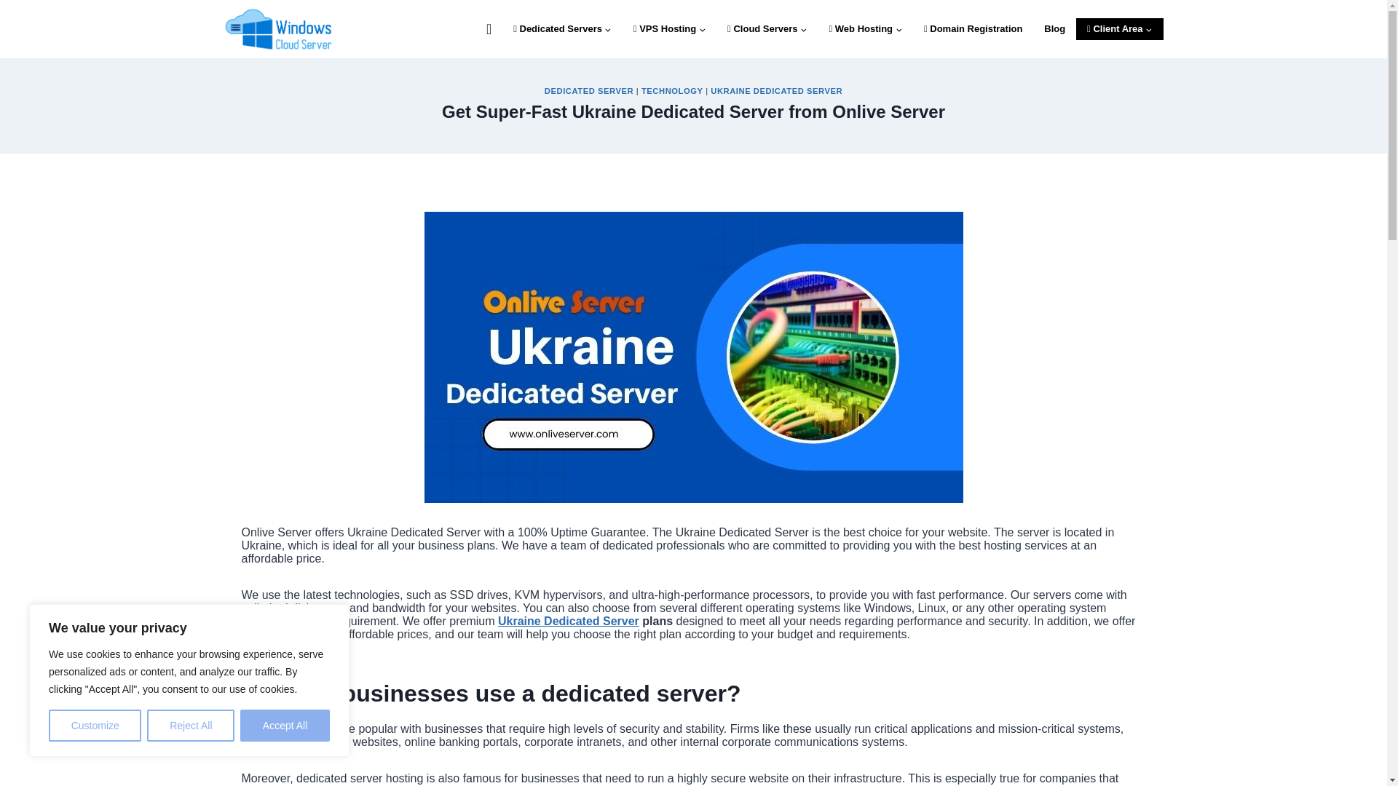 The height and width of the screenshot is (786, 1398). What do you see at coordinates (668, 29) in the screenshot?
I see `VPS Hosting` at bounding box center [668, 29].